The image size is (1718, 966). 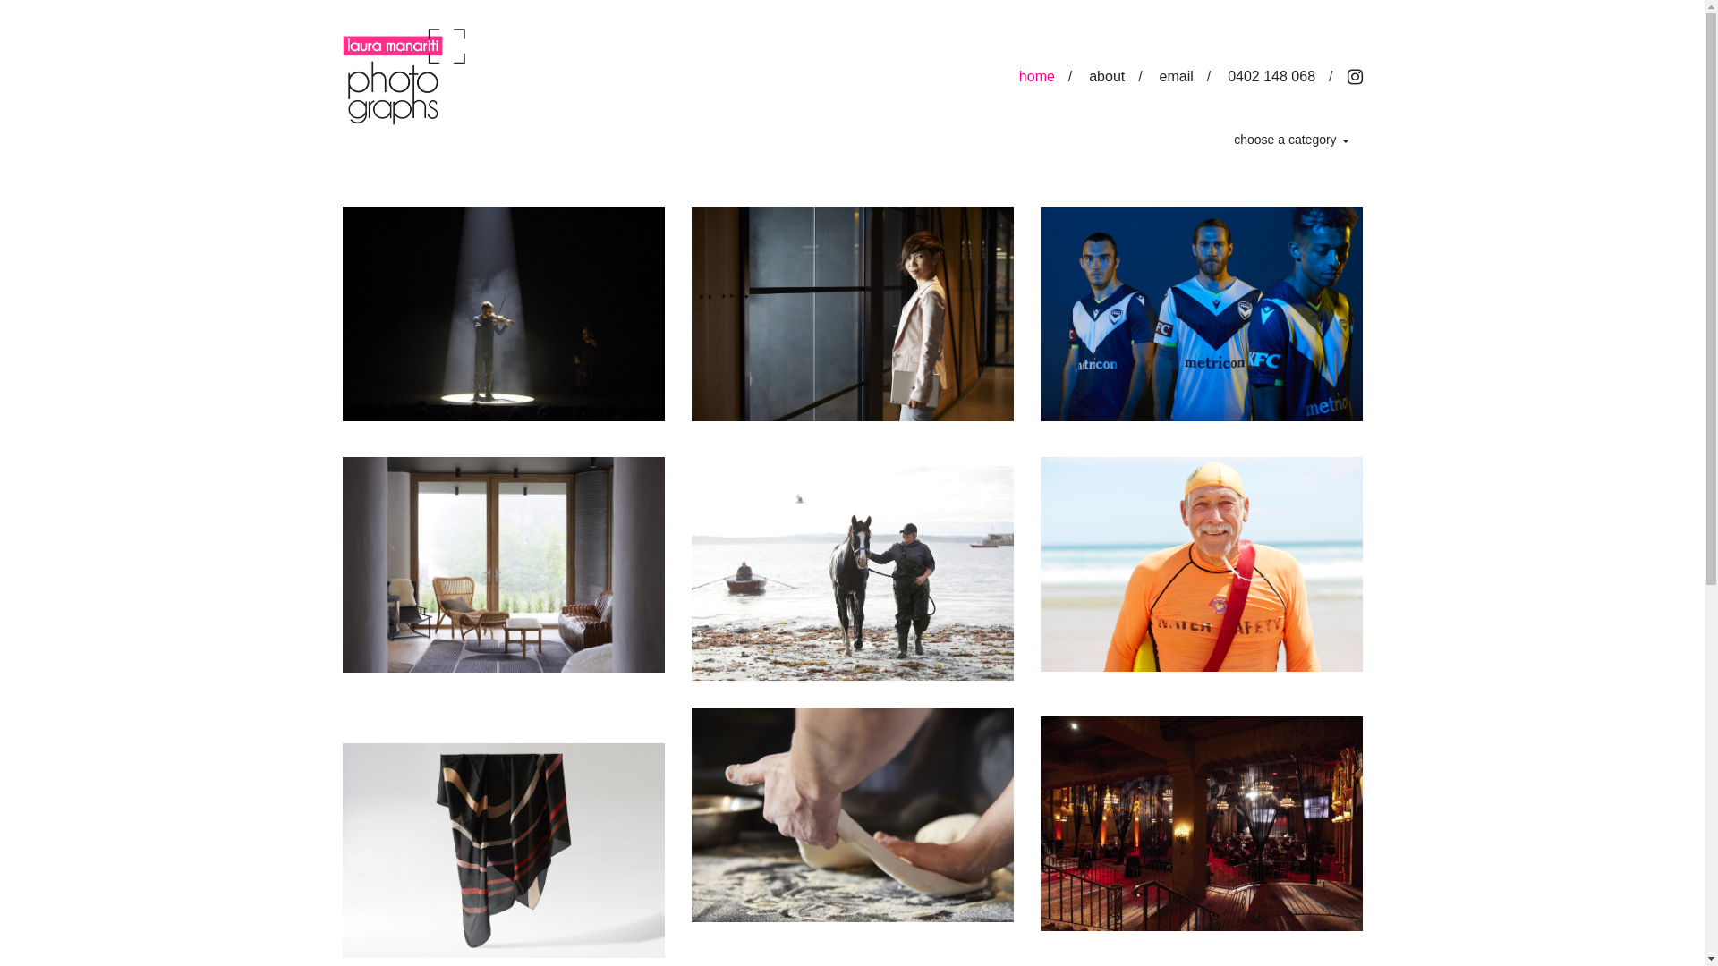 What do you see at coordinates (1271, 77) in the screenshot?
I see `0402 148 068` at bounding box center [1271, 77].